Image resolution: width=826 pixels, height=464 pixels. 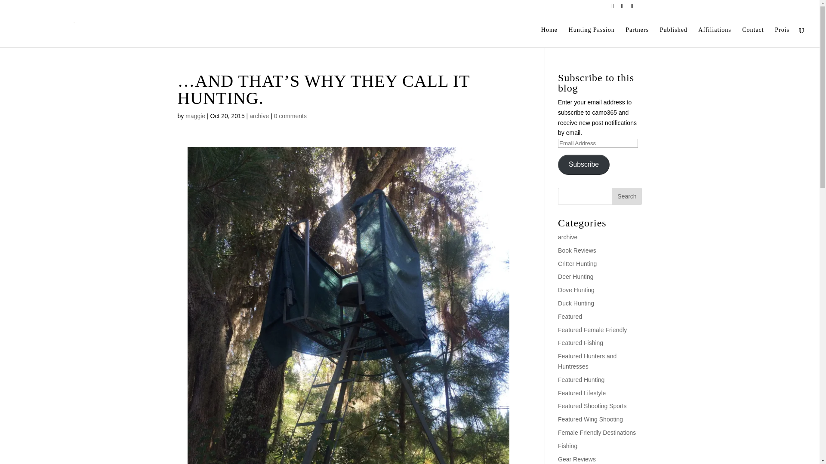 What do you see at coordinates (576, 303) in the screenshot?
I see `Duck Hunting` at bounding box center [576, 303].